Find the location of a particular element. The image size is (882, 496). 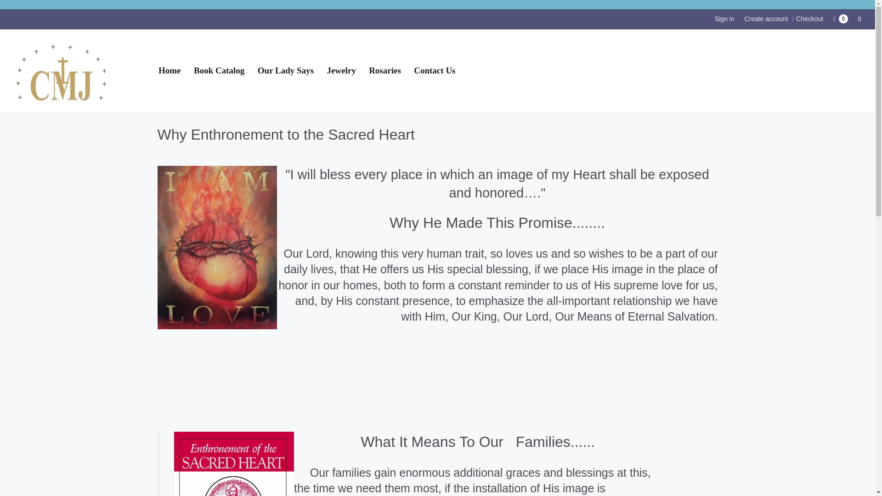

Home is located at coordinates (169, 71).